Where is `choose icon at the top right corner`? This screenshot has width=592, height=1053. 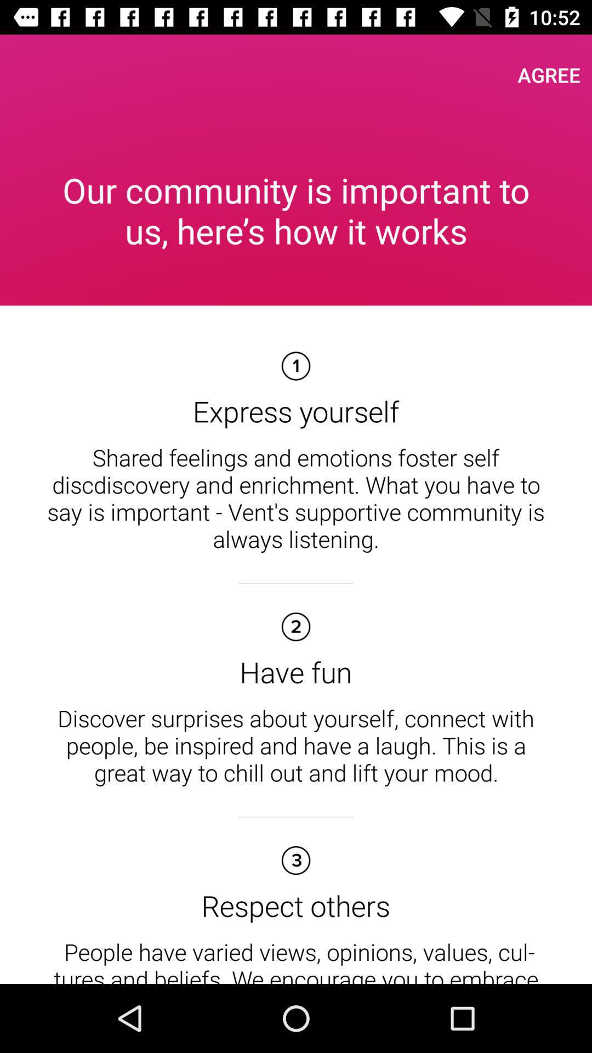
choose icon at the top right corner is located at coordinates (549, 75).